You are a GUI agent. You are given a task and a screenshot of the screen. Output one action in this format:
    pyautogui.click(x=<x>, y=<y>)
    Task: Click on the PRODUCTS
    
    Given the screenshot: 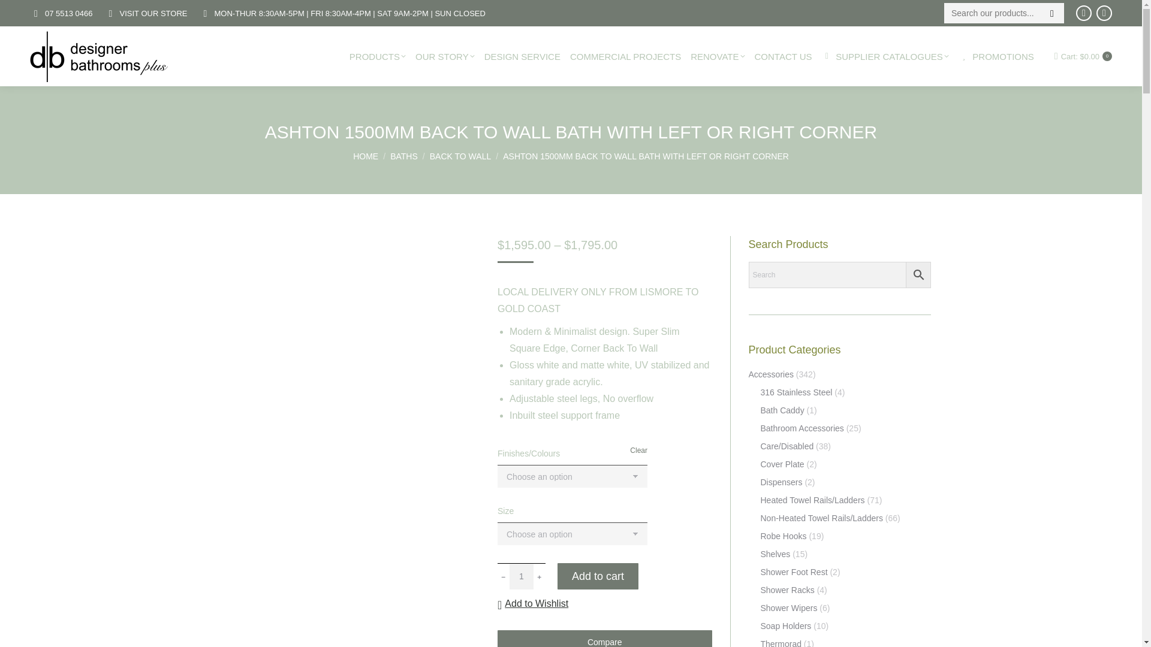 What is the action you would take?
    pyautogui.click(x=378, y=56)
    